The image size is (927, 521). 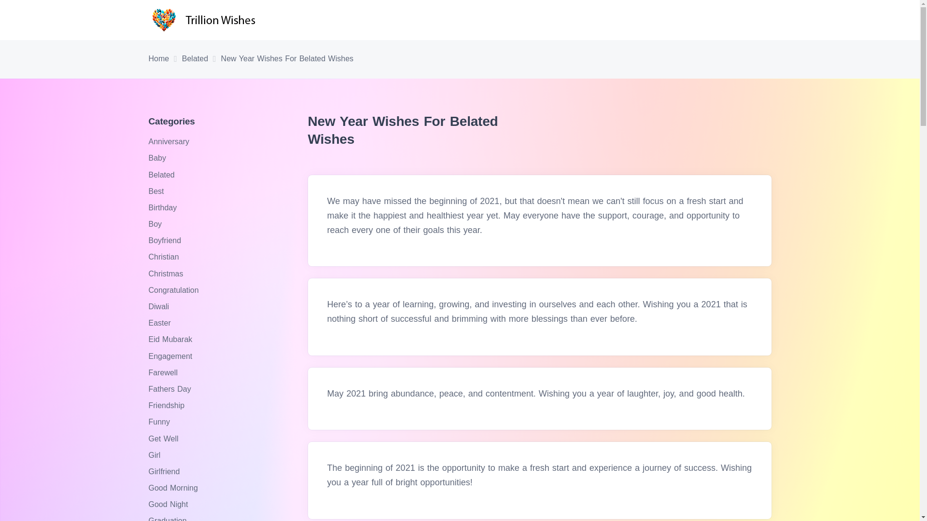 I want to click on Funny, so click(x=160, y=422).